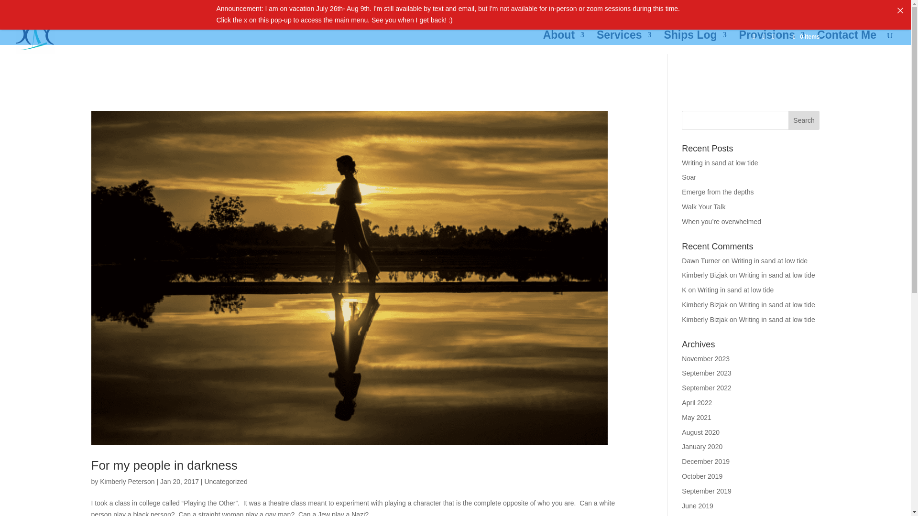  What do you see at coordinates (900, 10) in the screenshot?
I see `Close` at bounding box center [900, 10].